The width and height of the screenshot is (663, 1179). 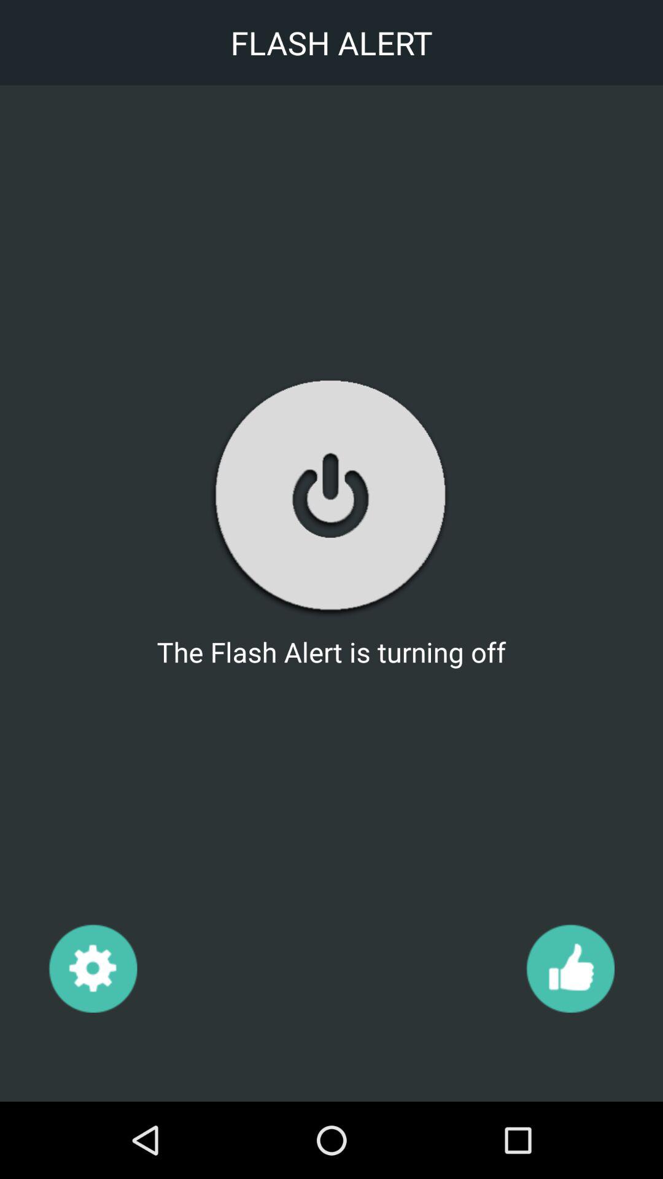 I want to click on settings, so click(x=92, y=968).